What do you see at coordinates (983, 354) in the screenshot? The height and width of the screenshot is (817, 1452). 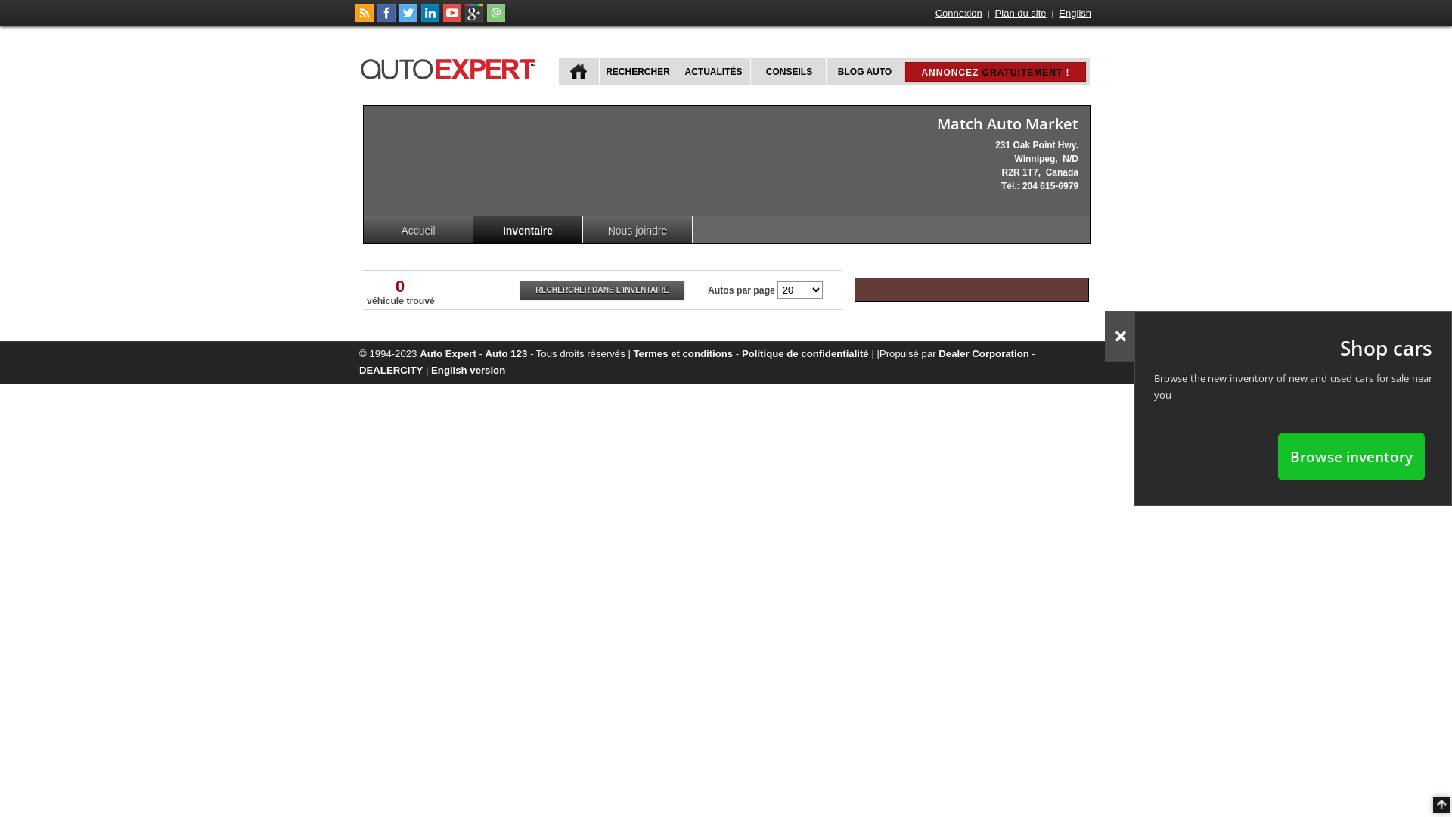 I see `Dealer Corporation` at bounding box center [983, 354].